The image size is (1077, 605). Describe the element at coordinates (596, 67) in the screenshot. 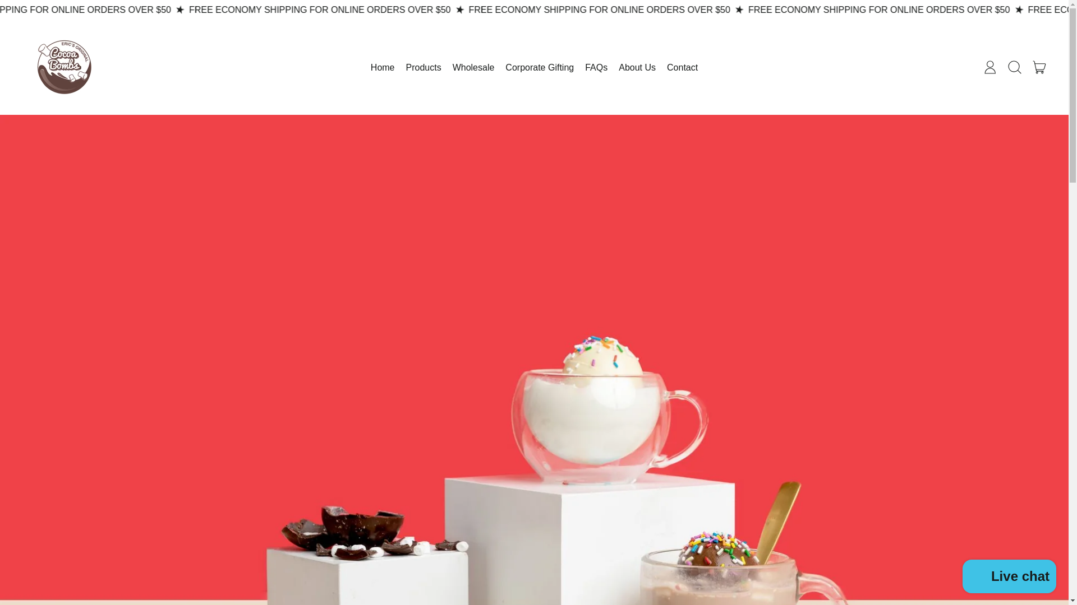

I see `Log in` at that location.